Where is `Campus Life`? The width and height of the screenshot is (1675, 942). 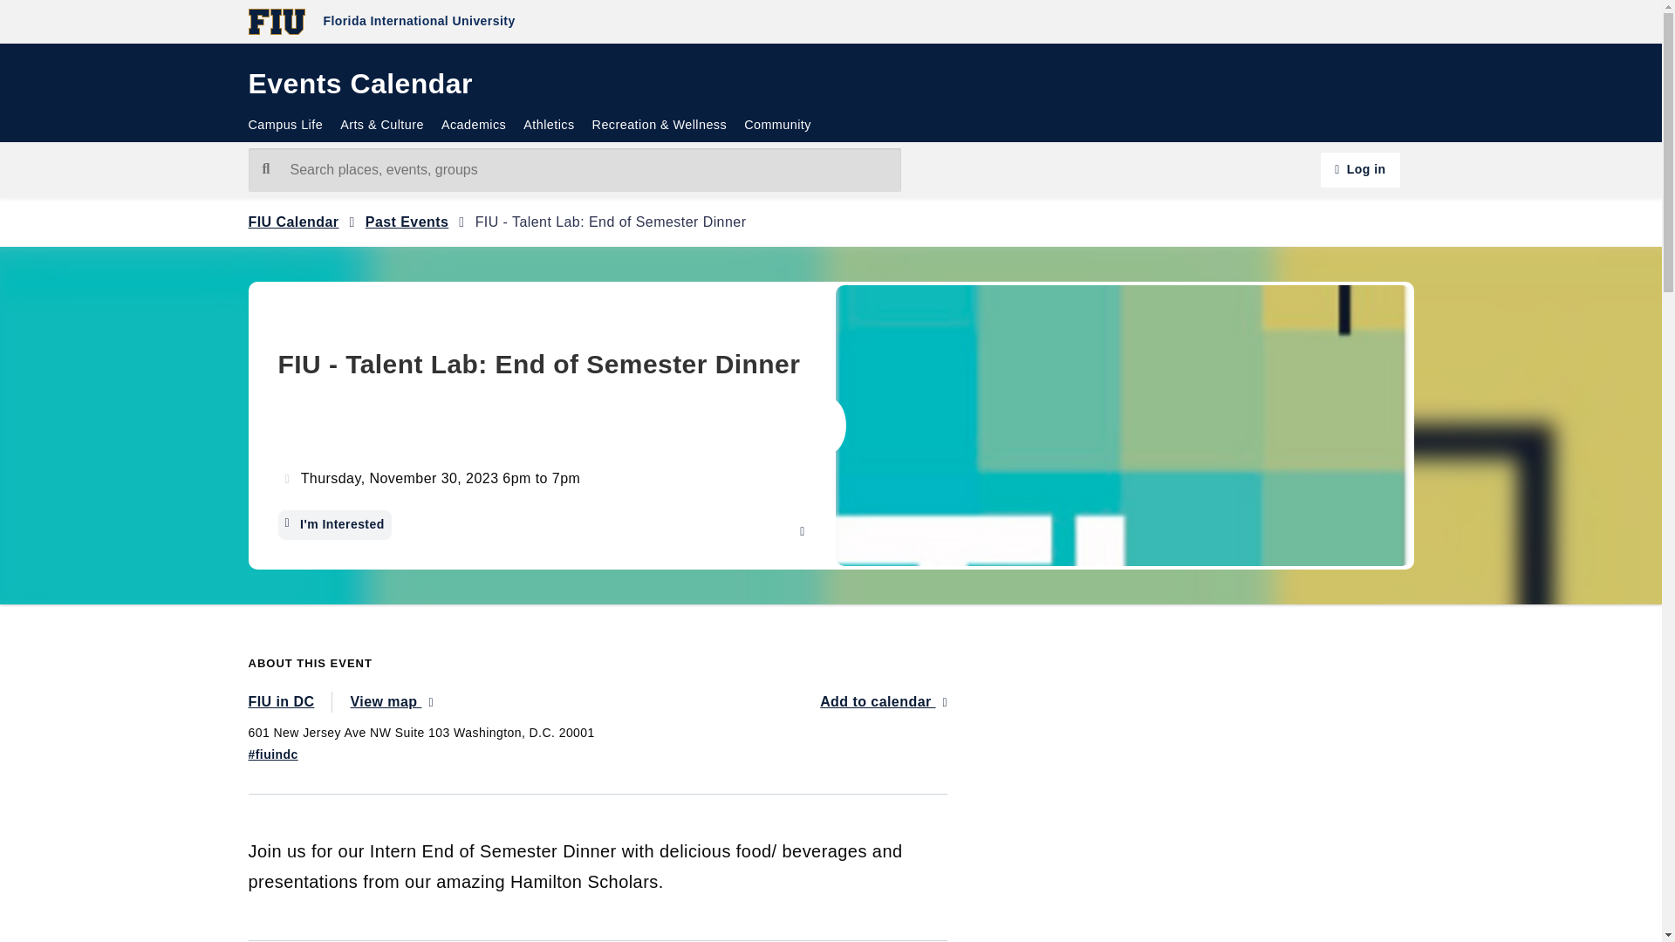
Campus Life is located at coordinates (290, 126).